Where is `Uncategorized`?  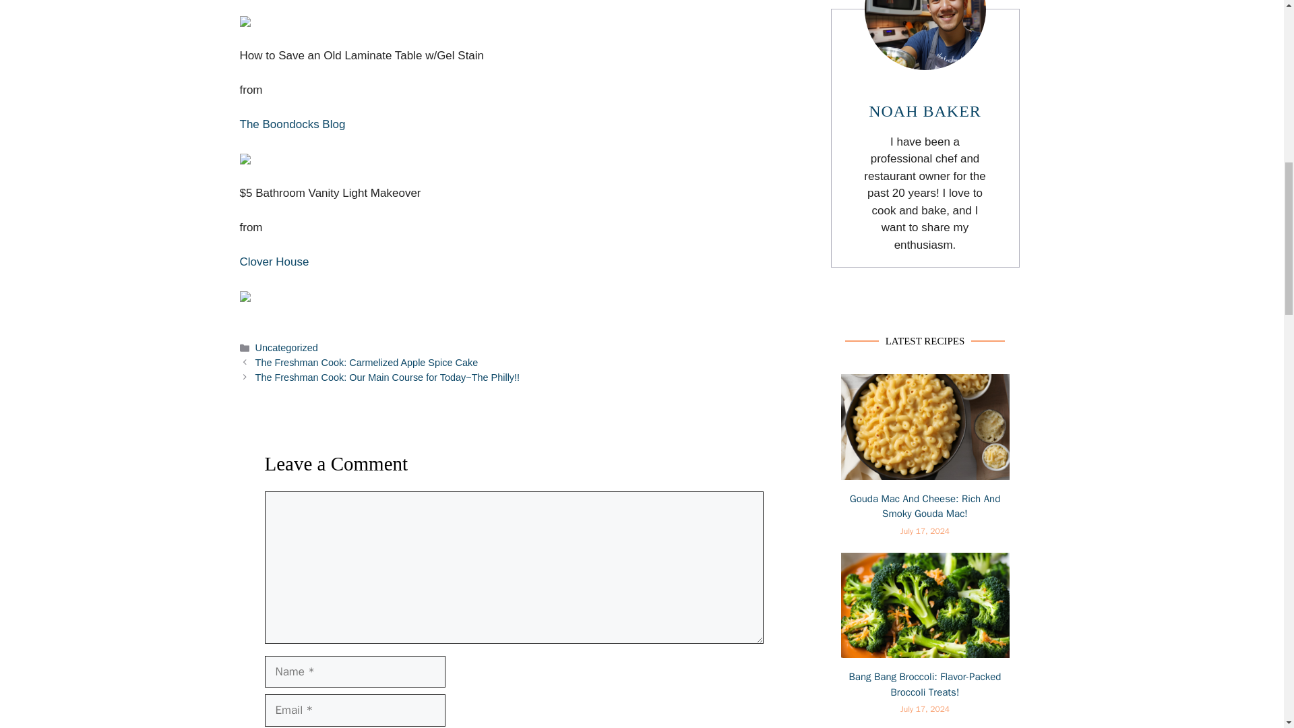 Uncategorized is located at coordinates (286, 347).